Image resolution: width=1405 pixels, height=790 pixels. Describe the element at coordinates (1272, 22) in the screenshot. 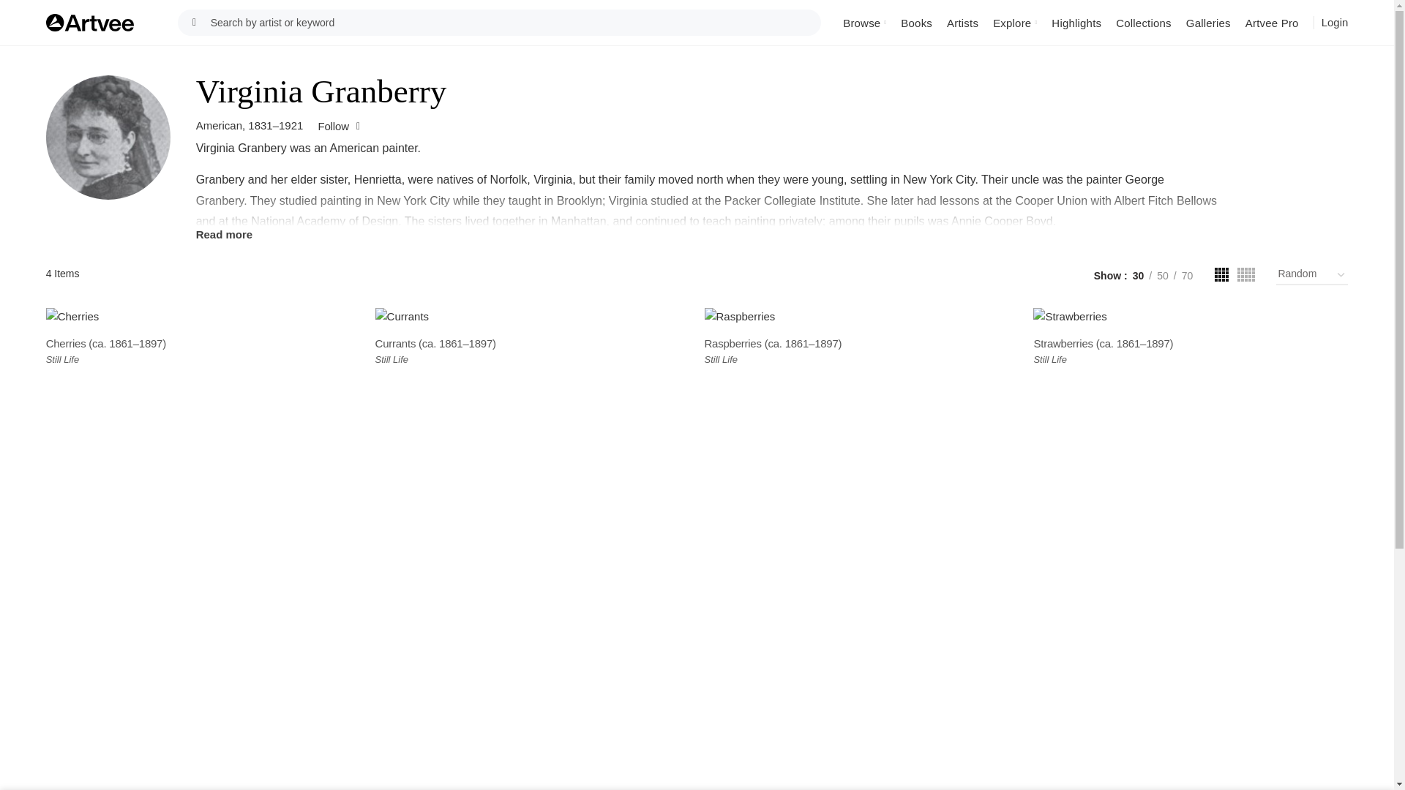

I see `Artvee Pro` at that location.